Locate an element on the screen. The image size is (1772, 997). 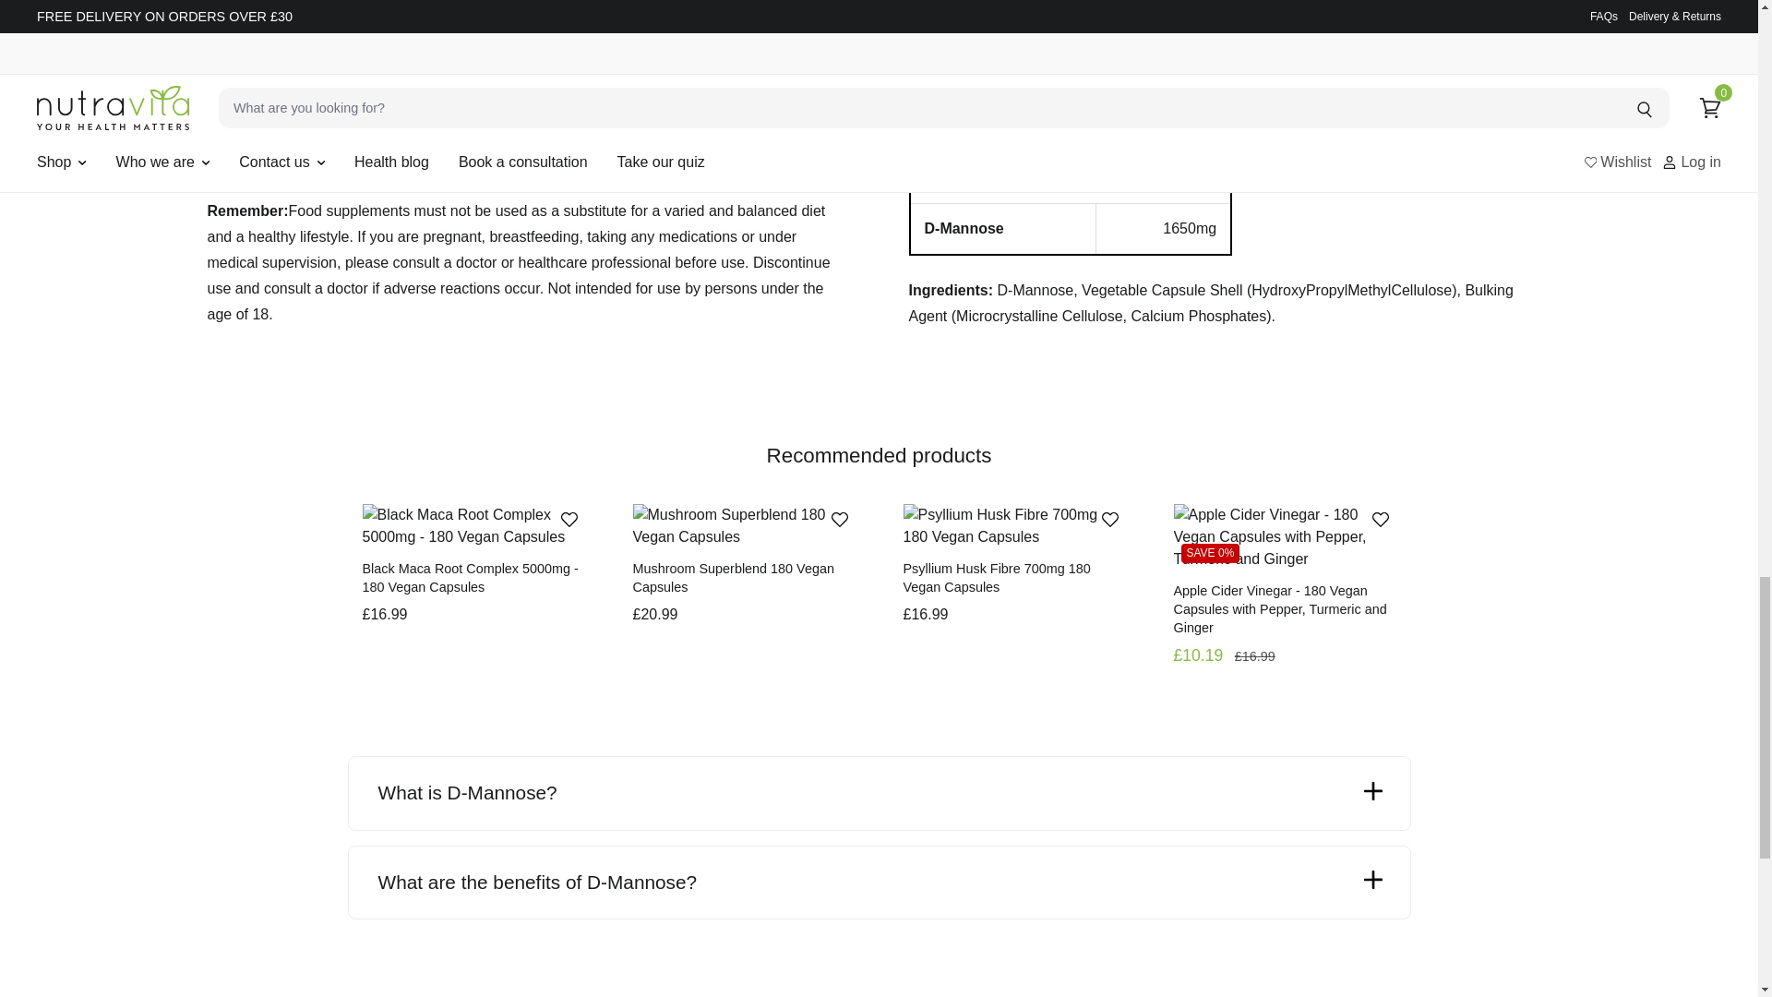
Black Maca Root Complex 5000mg - 180 Vegan Capsules is located at coordinates (473, 526).